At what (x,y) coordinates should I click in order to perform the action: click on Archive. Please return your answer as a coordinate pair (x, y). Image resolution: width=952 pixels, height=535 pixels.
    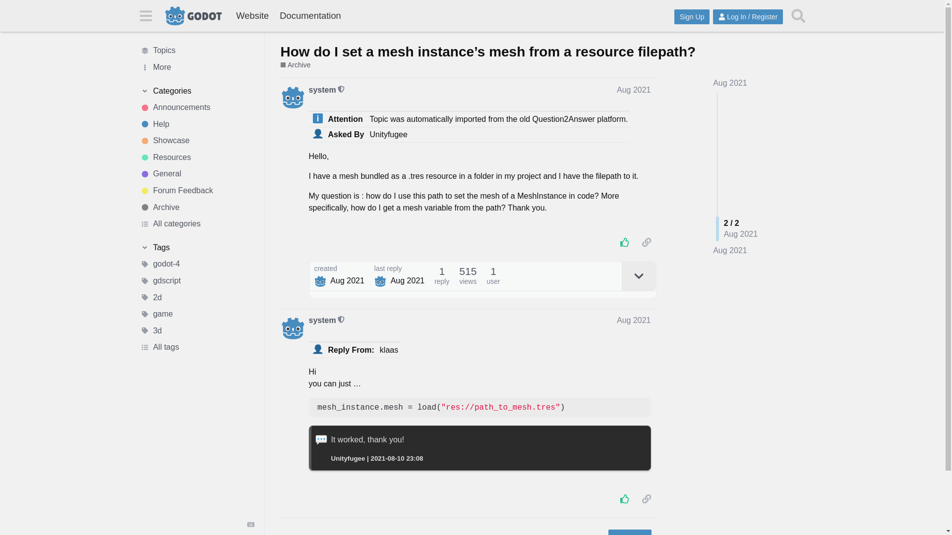
    Looking at the image, I should click on (296, 65).